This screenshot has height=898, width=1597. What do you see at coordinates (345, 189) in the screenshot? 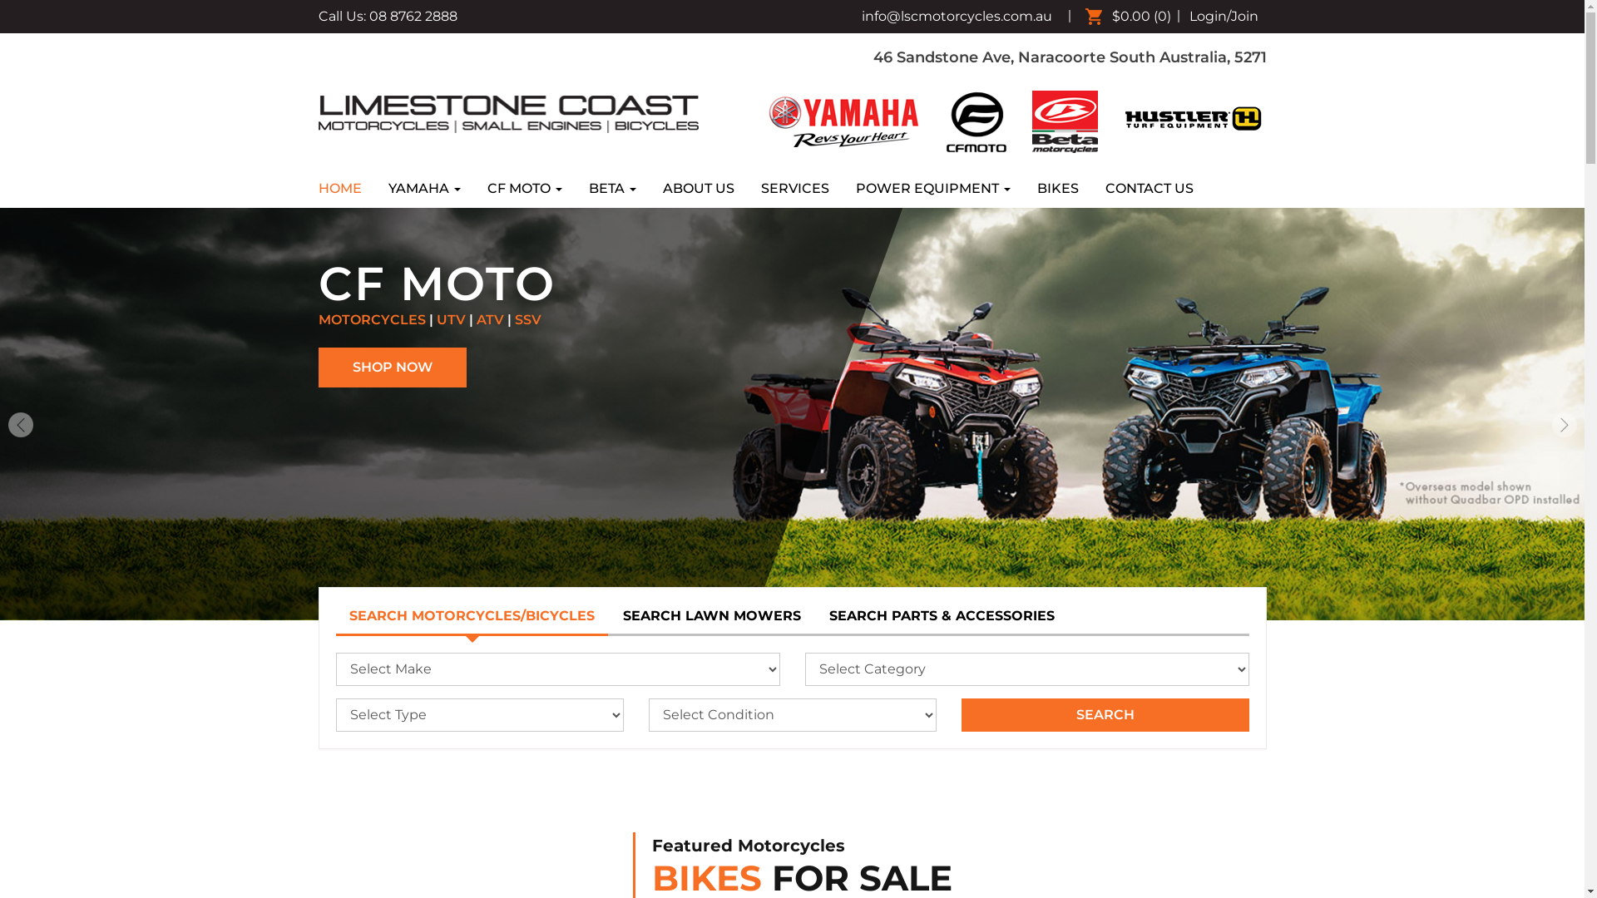
I see `HOME` at bounding box center [345, 189].